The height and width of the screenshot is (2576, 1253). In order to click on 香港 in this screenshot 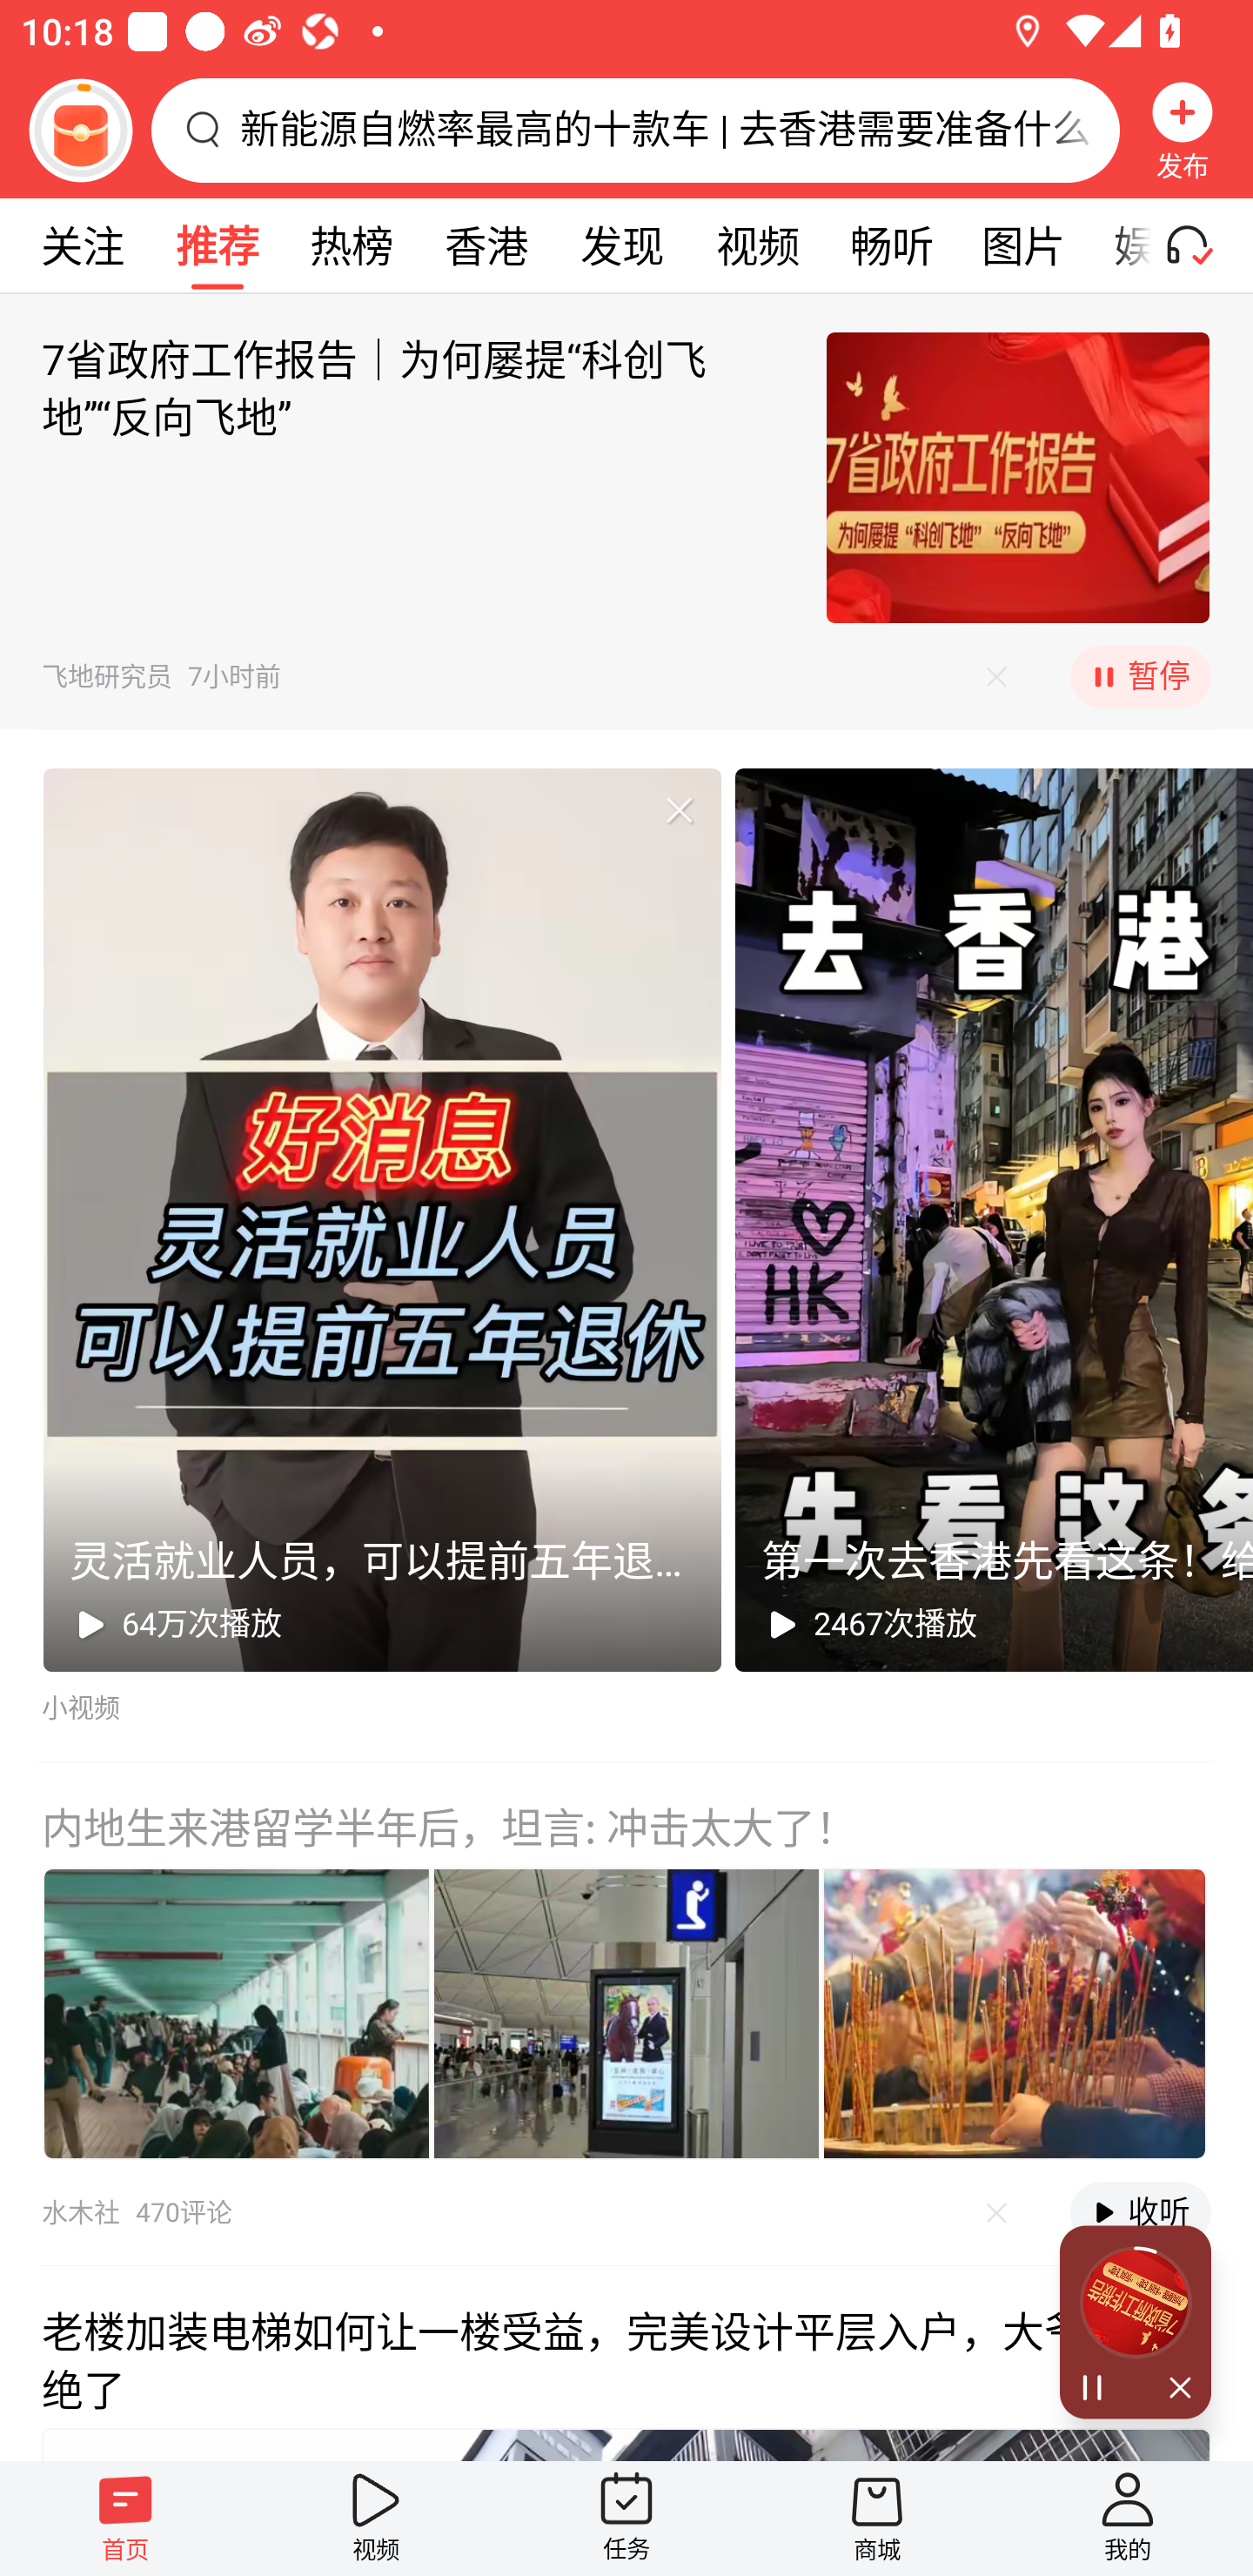, I will do `click(486, 245)`.